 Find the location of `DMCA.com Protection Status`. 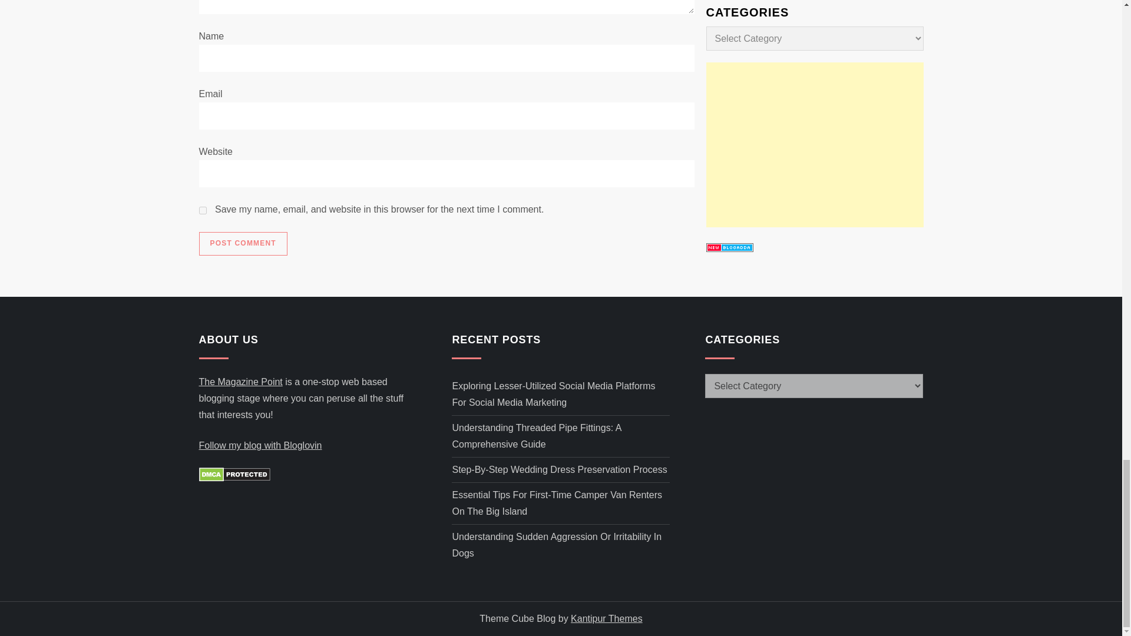

DMCA.com Protection Status is located at coordinates (234, 473).